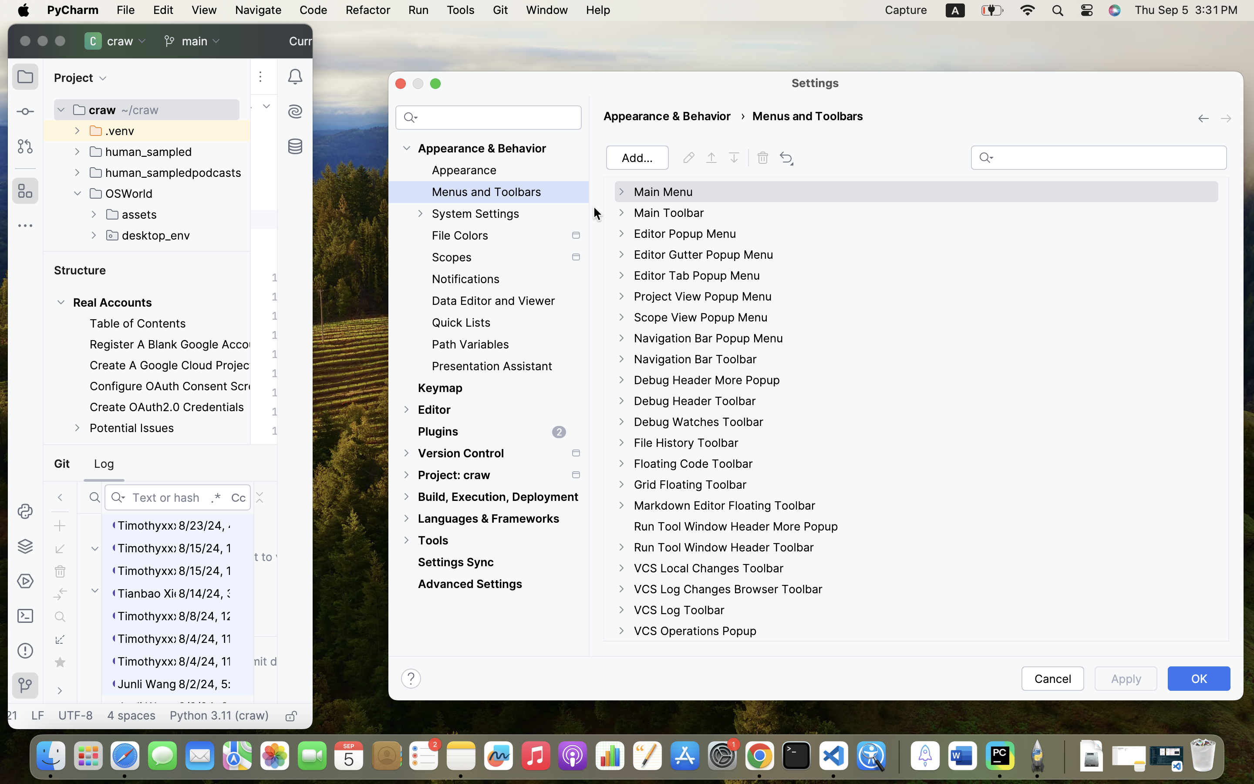  I want to click on Settings, so click(815, 83).